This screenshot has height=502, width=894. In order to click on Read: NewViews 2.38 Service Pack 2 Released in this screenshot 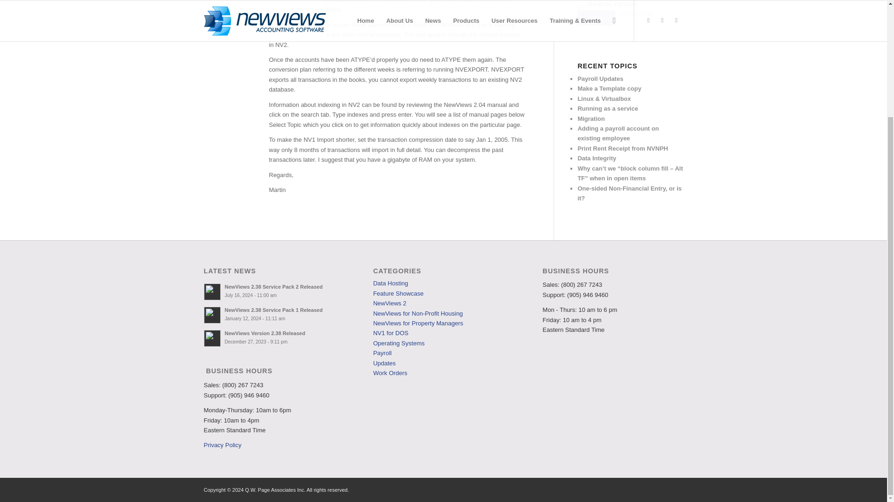, I will do `click(273, 287)`.